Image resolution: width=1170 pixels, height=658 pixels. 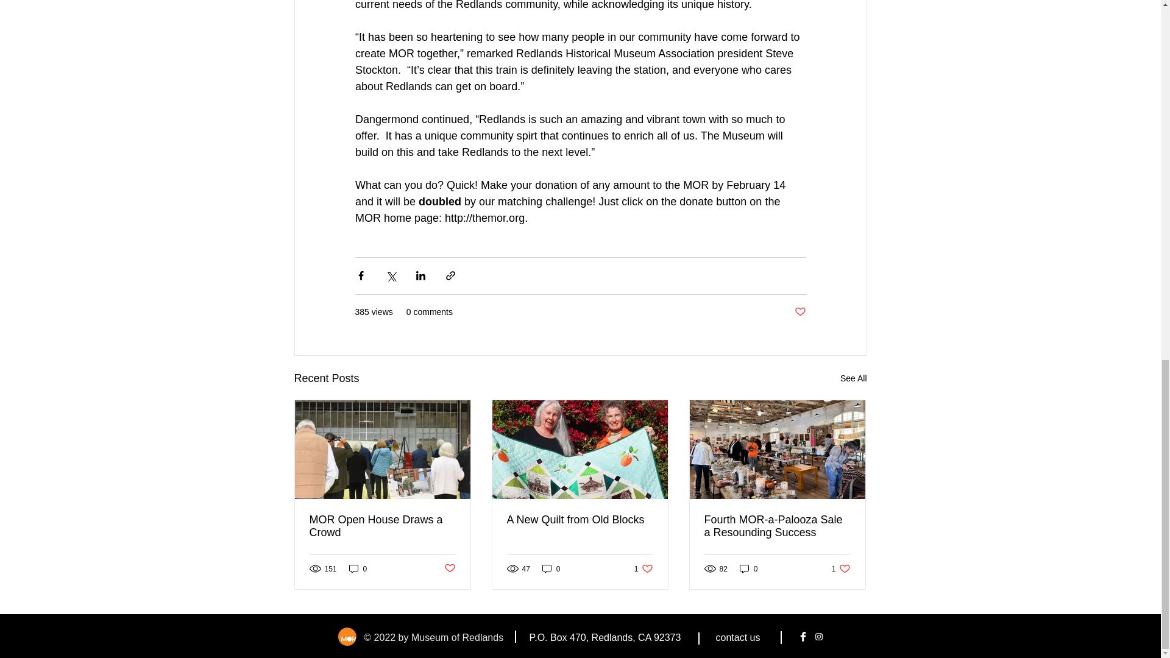 What do you see at coordinates (383, 526) in the screenshot?
I see `A New Quilt from Old Blocks` at bounding box center [383, 526].